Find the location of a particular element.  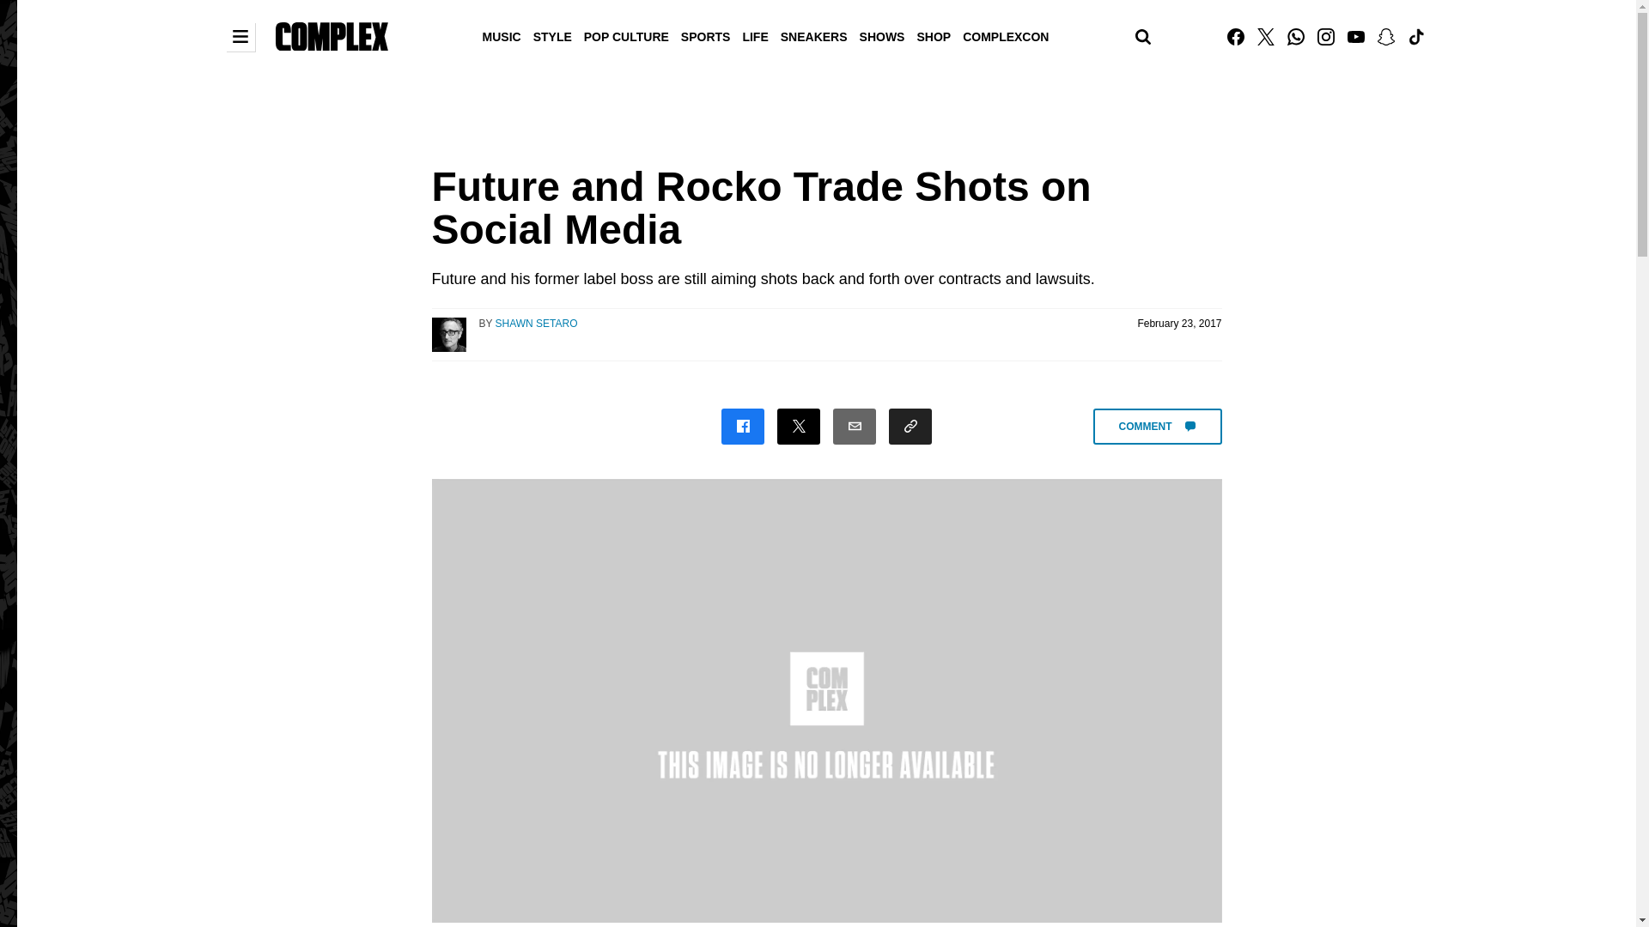

SPORTS is located at coordinates (706, 35).